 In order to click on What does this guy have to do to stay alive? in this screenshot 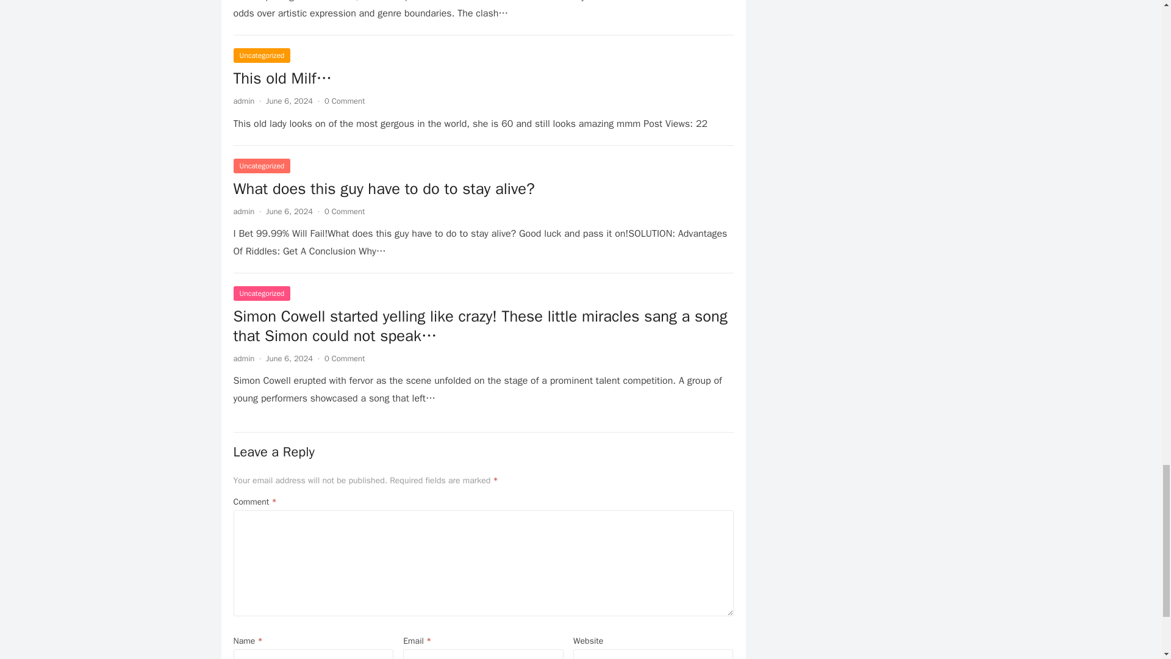, I will do `click(383, 189)`.